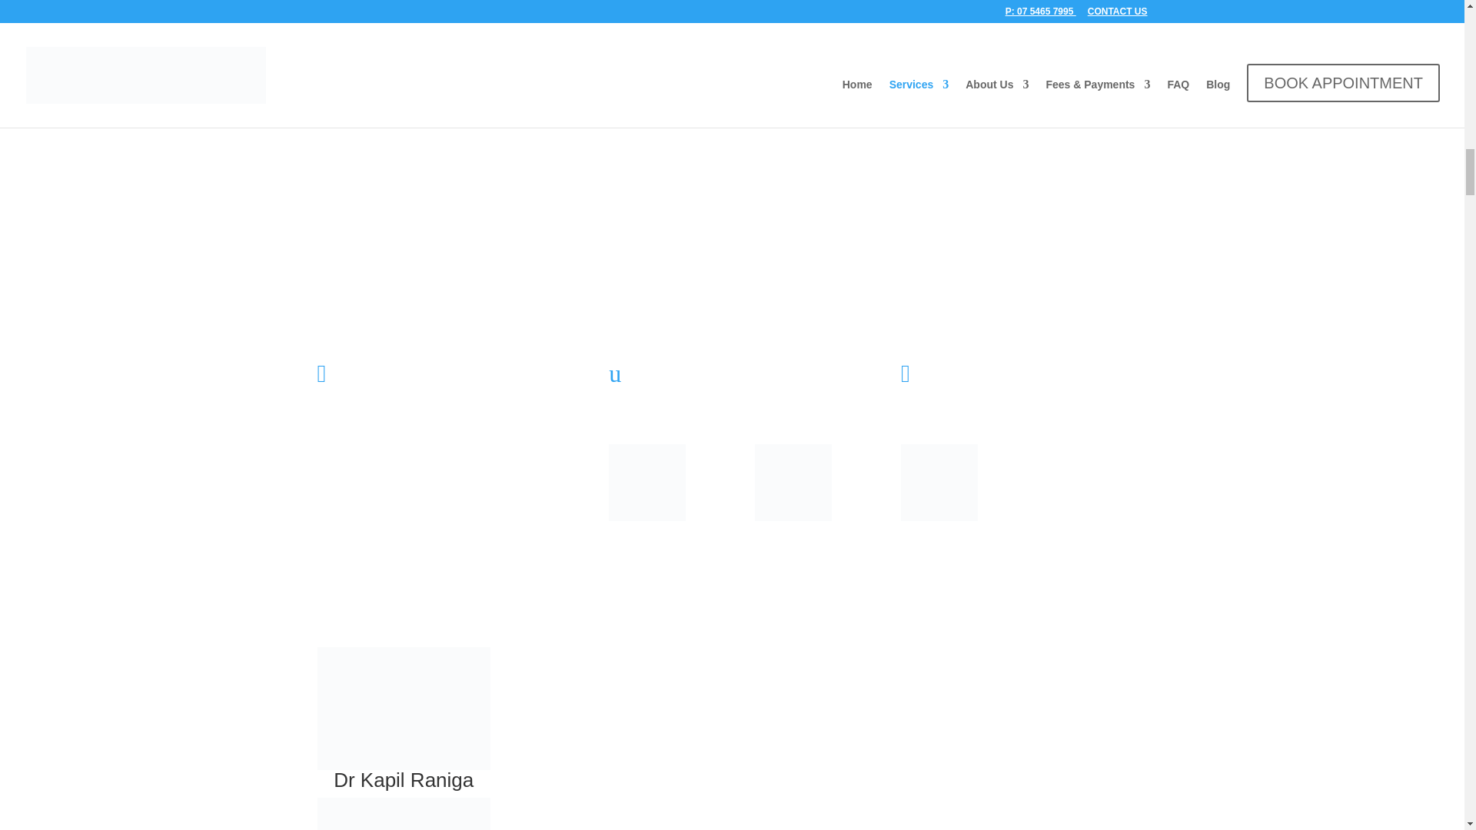  Describe the element at coordinates (403, 709) in the screenshot. I see `Dr Kapil Raniga` at that location.